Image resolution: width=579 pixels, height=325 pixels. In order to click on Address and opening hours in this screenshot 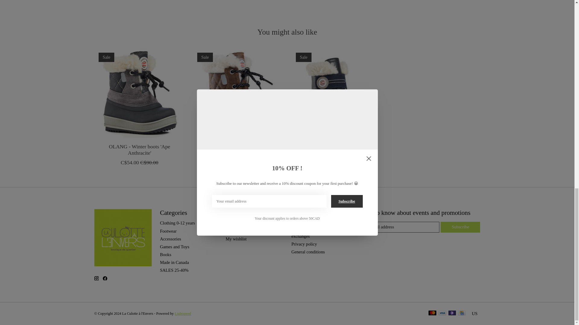, I will do `click(315, 223)`.